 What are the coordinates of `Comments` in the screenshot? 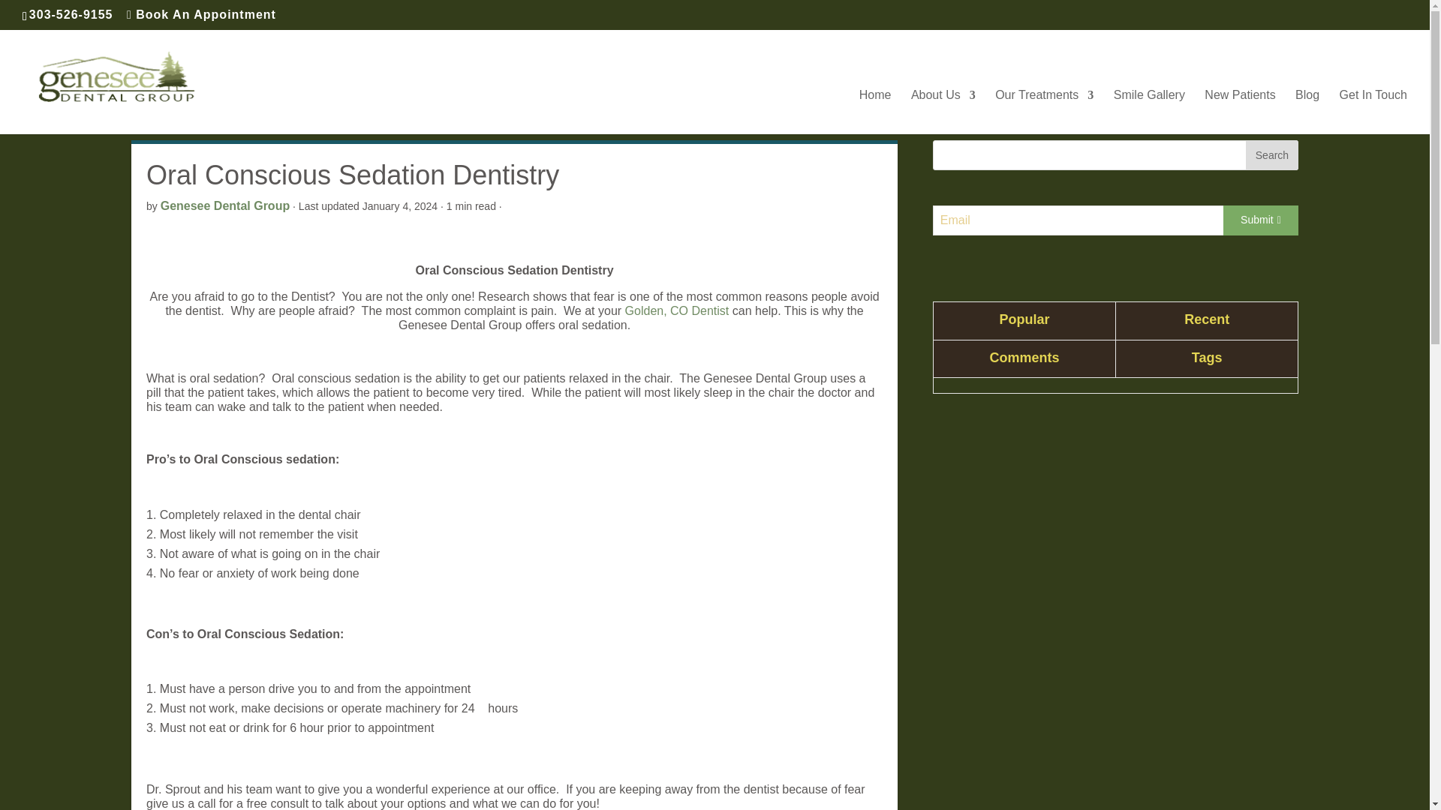 It's located at (1024, 358).